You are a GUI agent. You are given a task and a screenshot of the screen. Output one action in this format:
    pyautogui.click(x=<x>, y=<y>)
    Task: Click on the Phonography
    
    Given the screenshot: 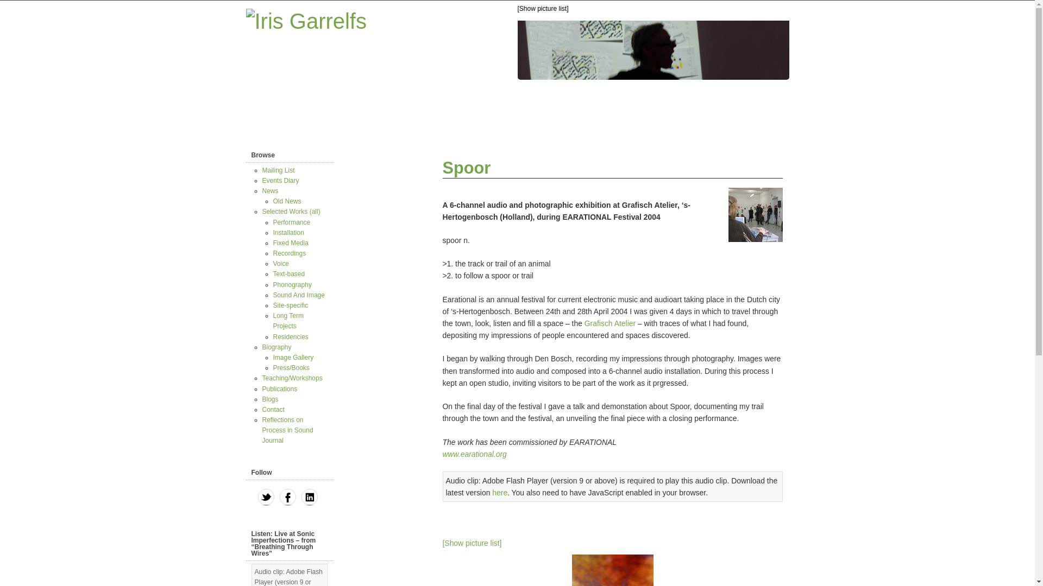 What is the action you would take?
    pyautogui.click(x=291, y=285)
    